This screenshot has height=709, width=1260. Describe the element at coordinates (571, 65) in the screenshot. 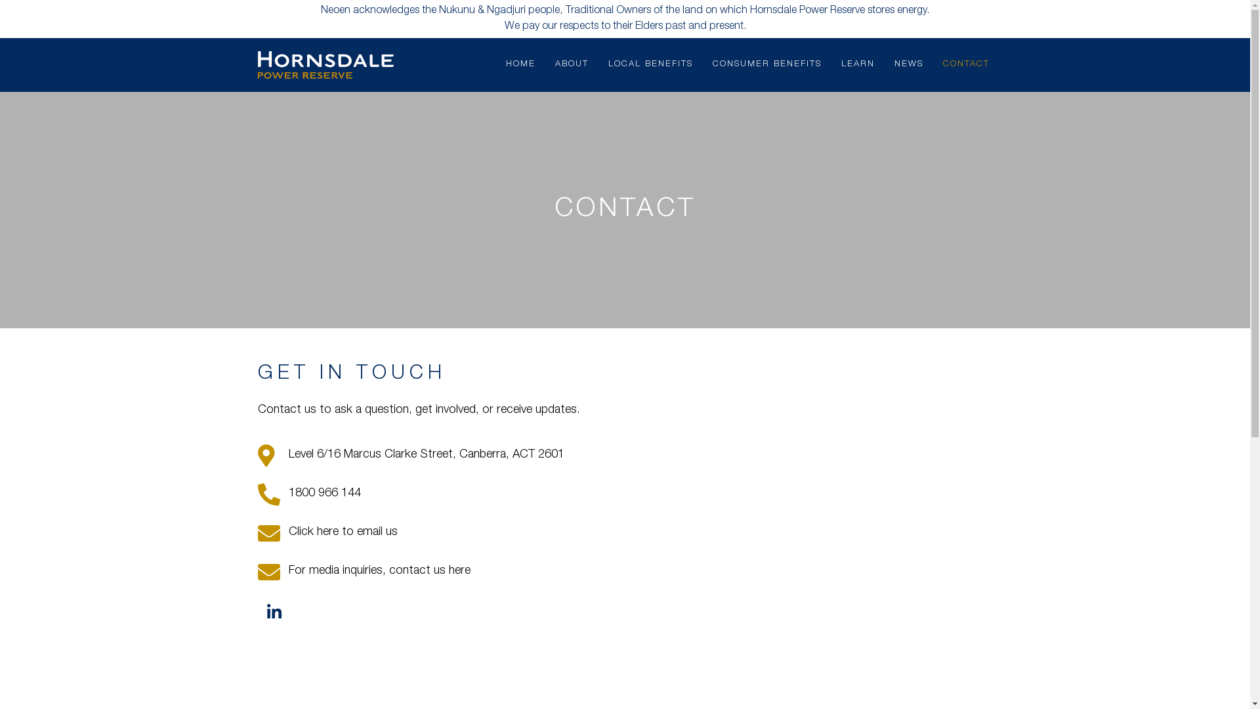

I see `ABOUT` at that location.